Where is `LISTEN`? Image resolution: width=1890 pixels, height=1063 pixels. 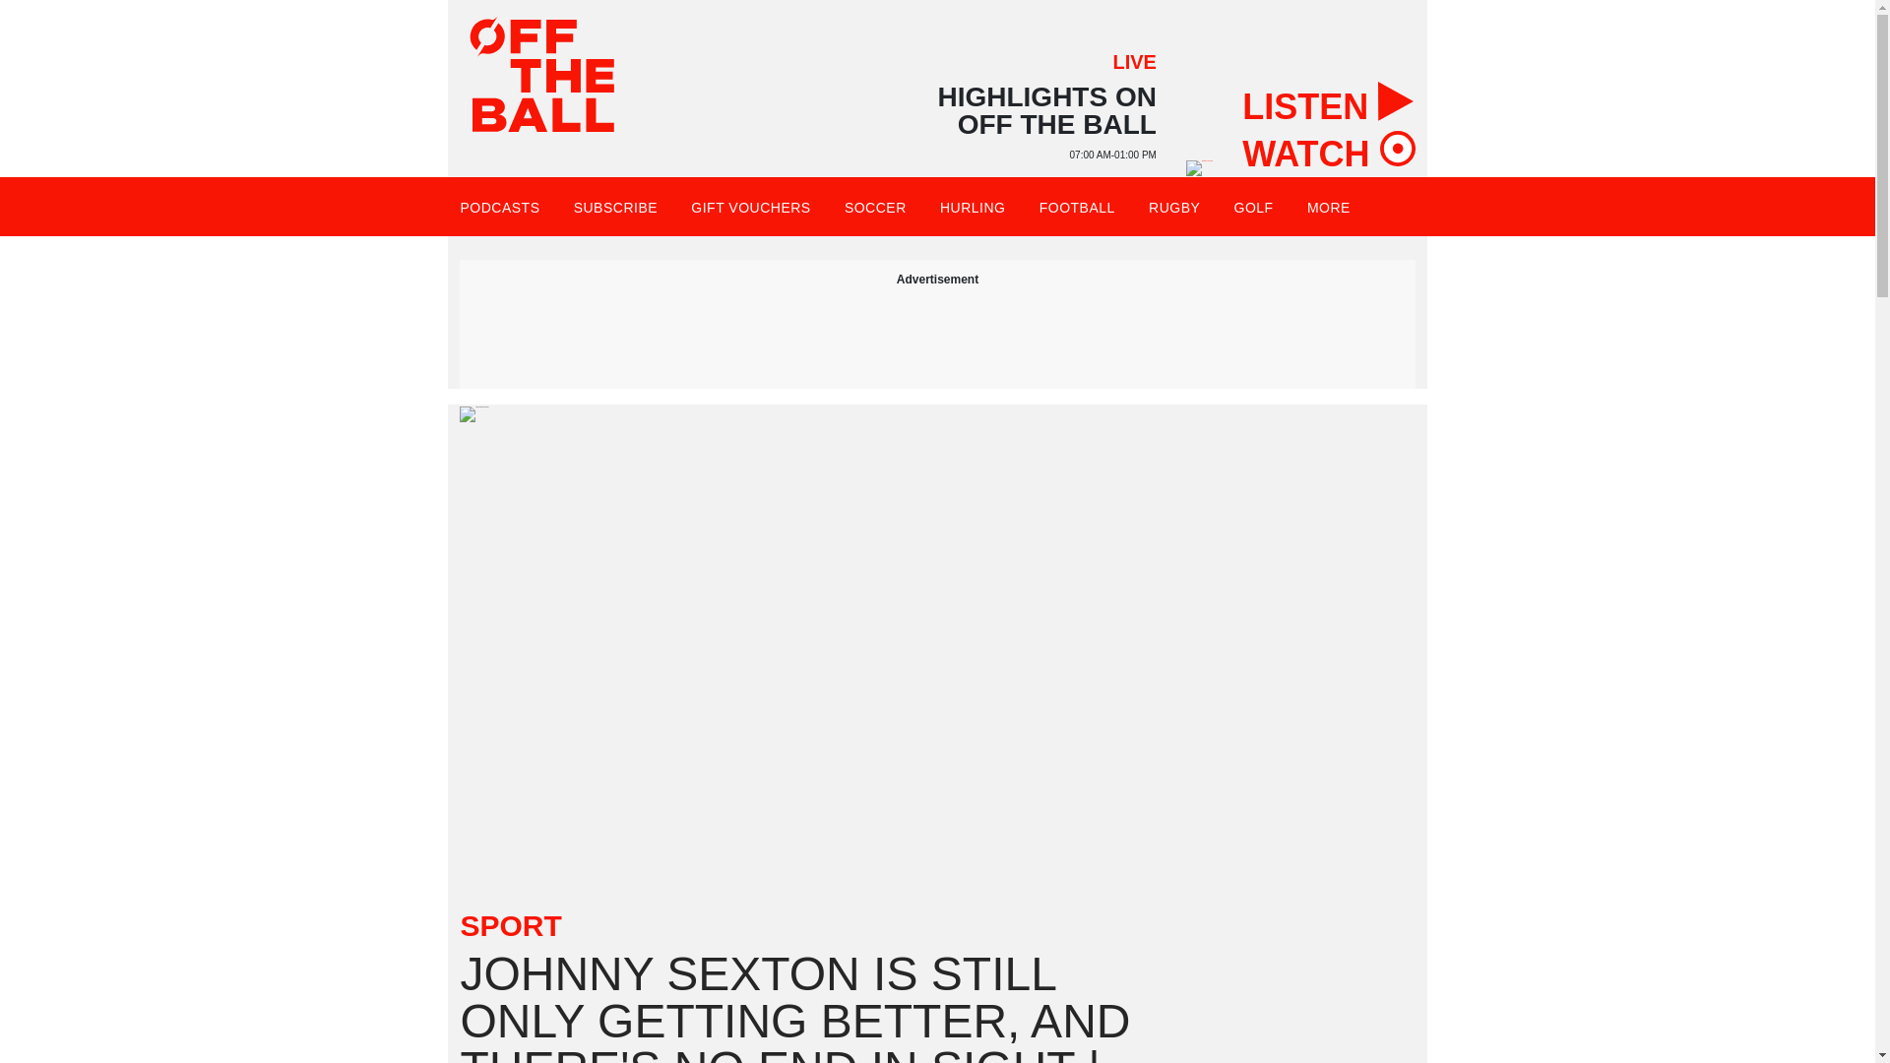
LISTEN is located at coordinates (1327, 100).